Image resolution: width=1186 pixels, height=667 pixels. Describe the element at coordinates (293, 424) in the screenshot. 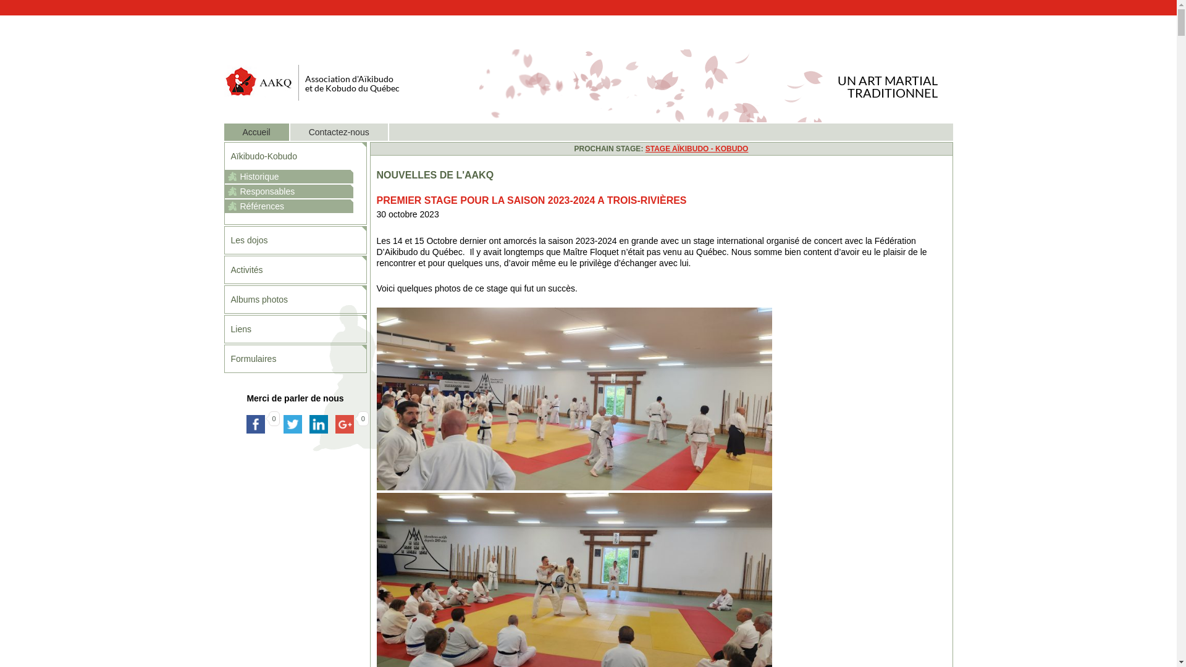

I see `Twitter` at that location.